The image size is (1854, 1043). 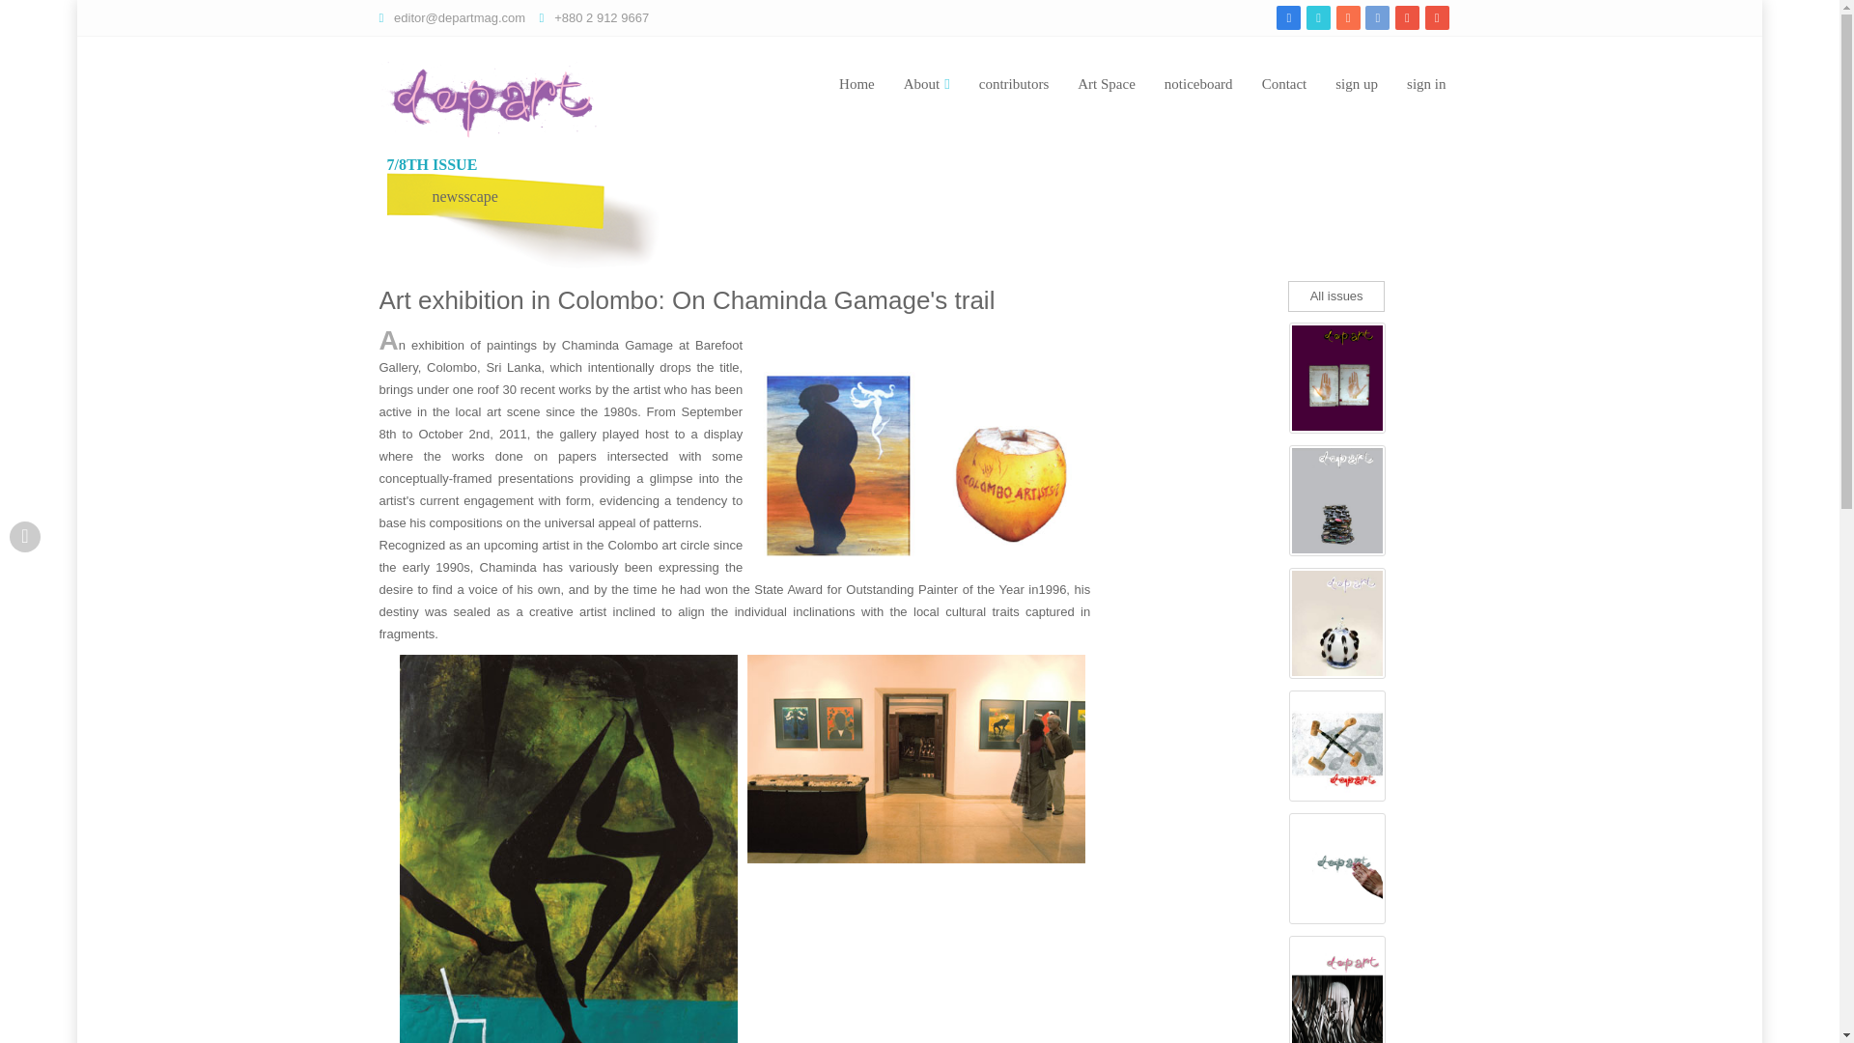 I want to click on Contact, so click(x=1284, y=83).